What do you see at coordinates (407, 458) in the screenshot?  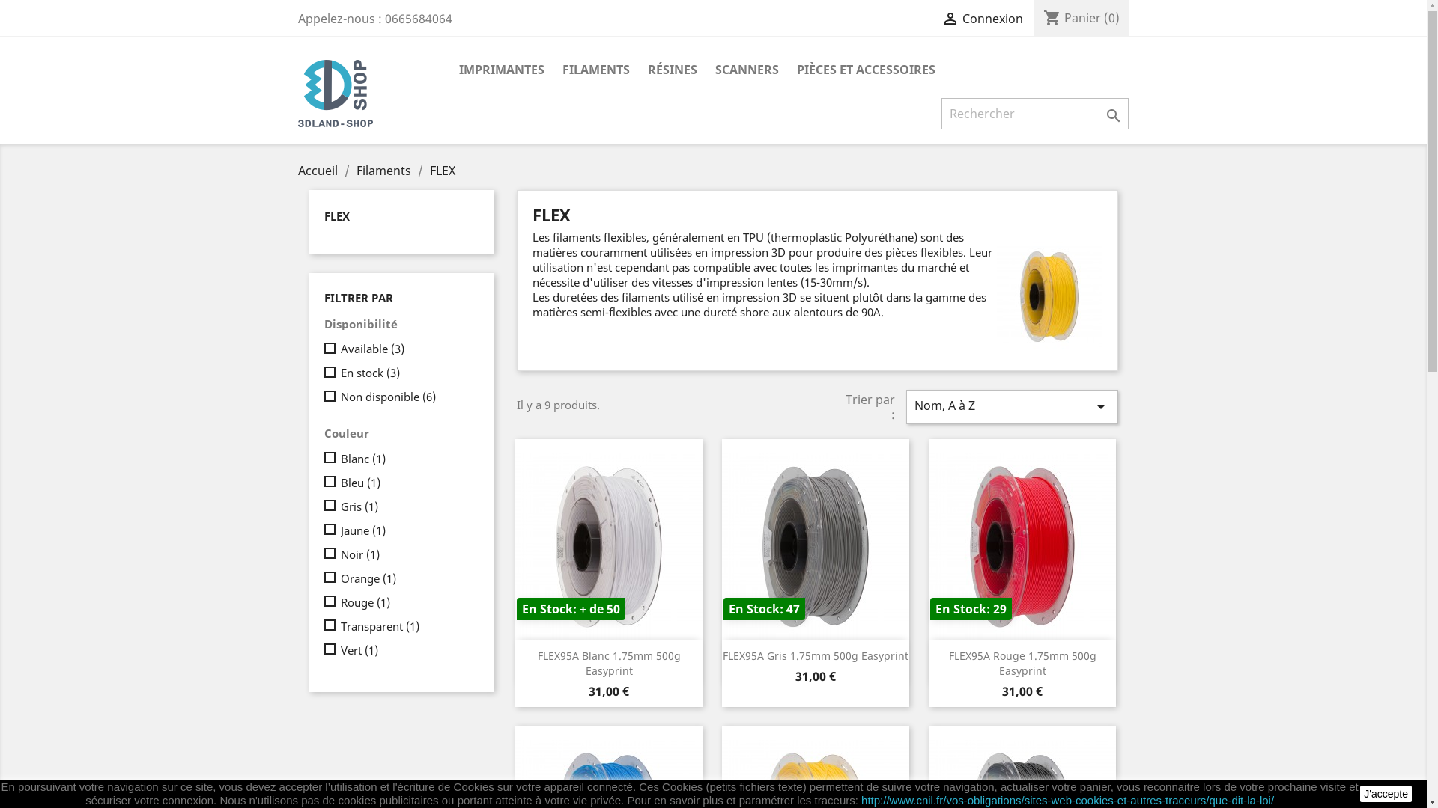 I see `Blanc (1)` at bounding box center [407, 458].